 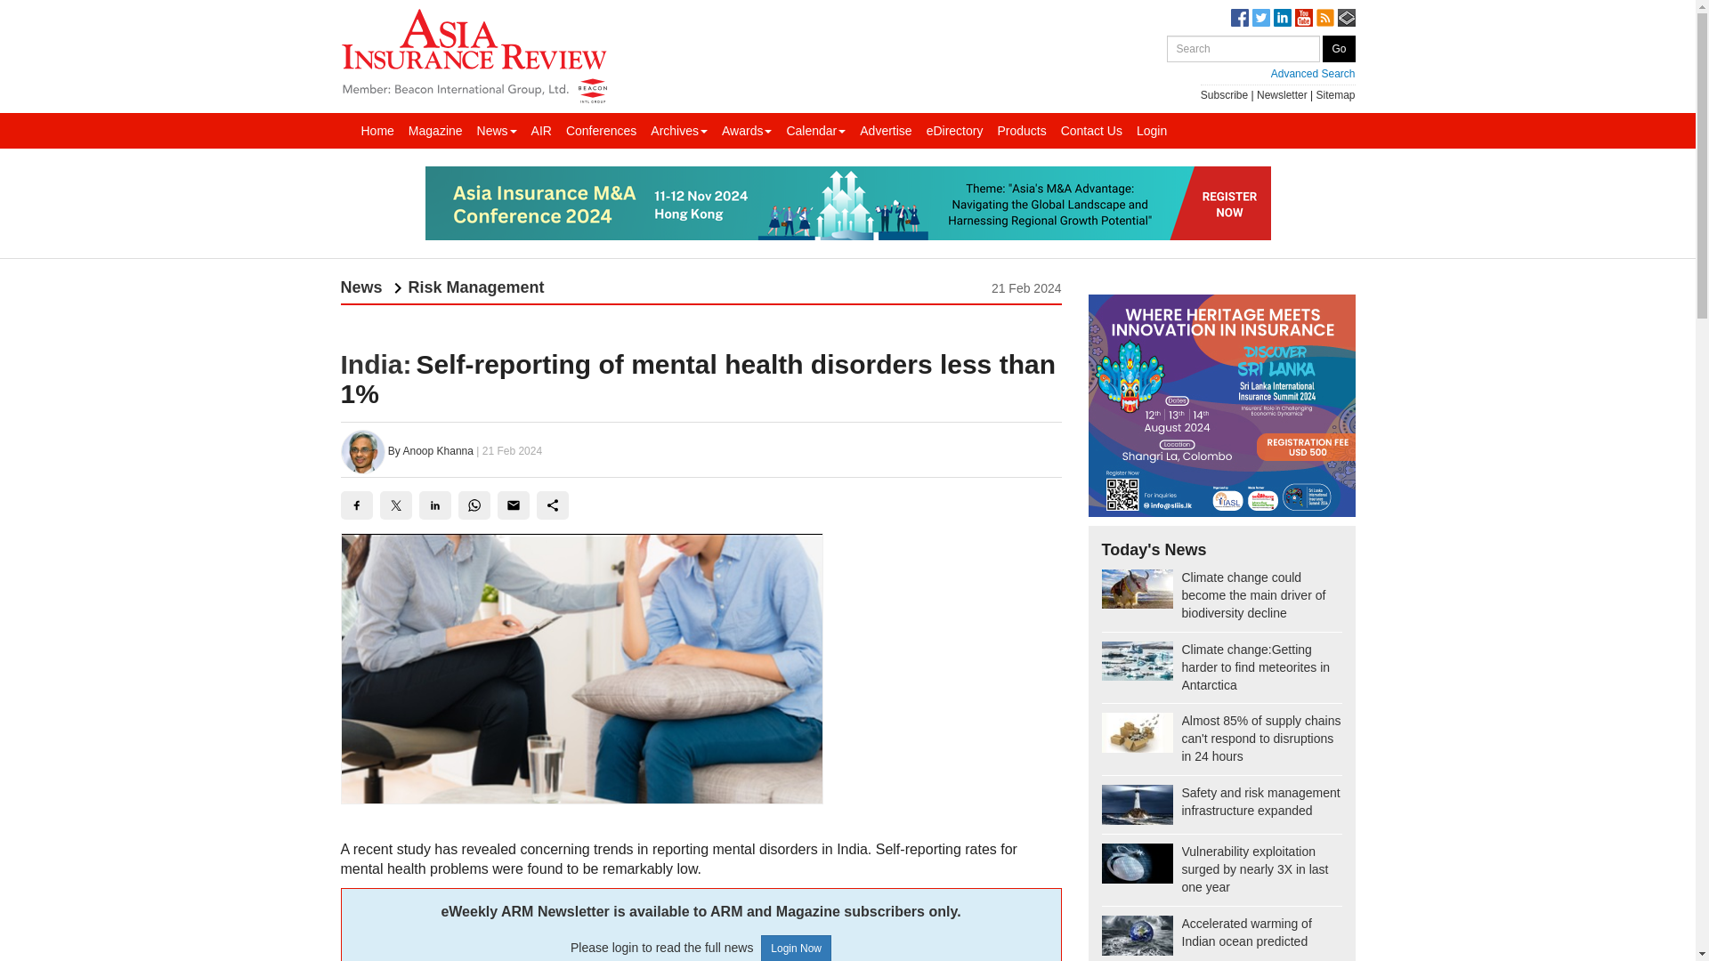 I want to click on AIR, so click(x=541, y=131).